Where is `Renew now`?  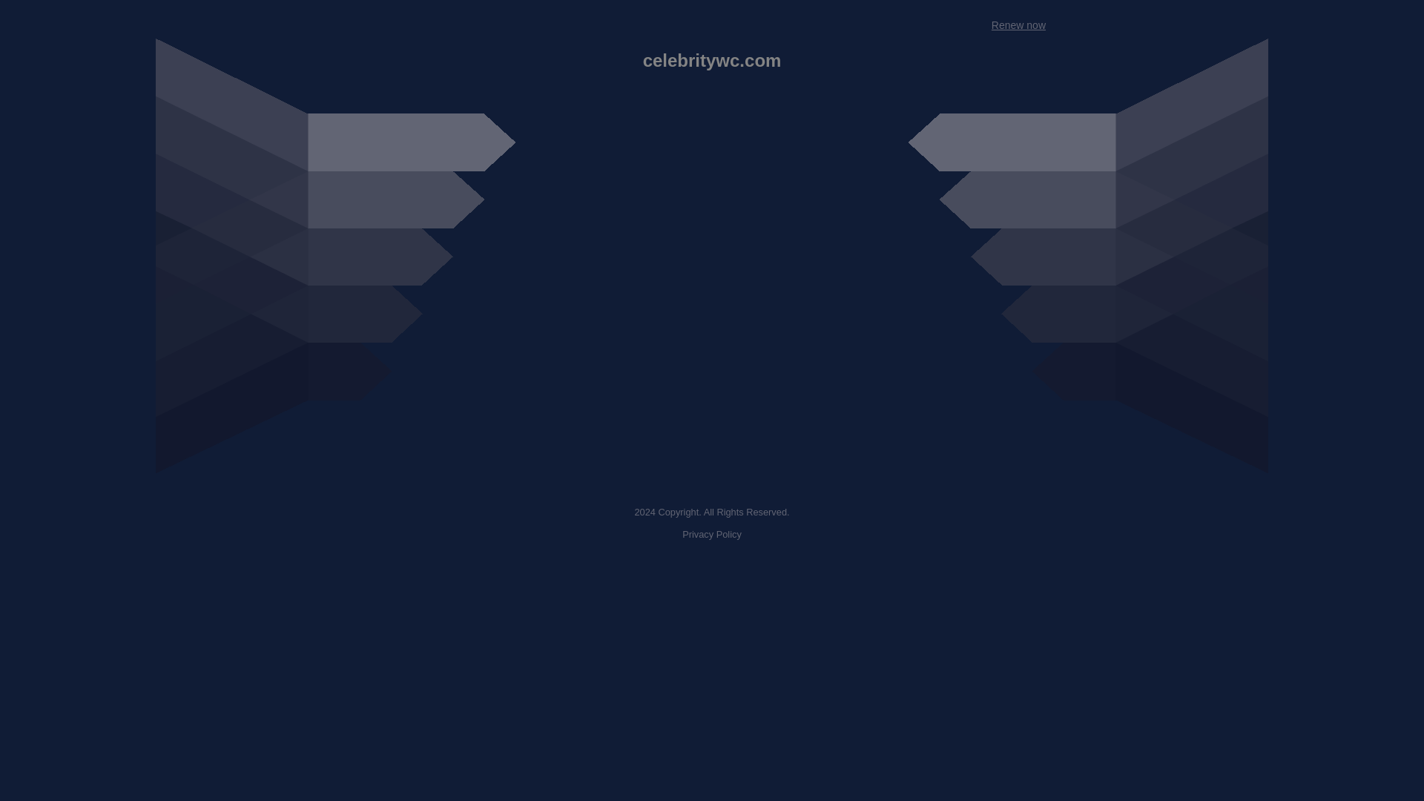
Renew now is located at coordinates (1018, 25).